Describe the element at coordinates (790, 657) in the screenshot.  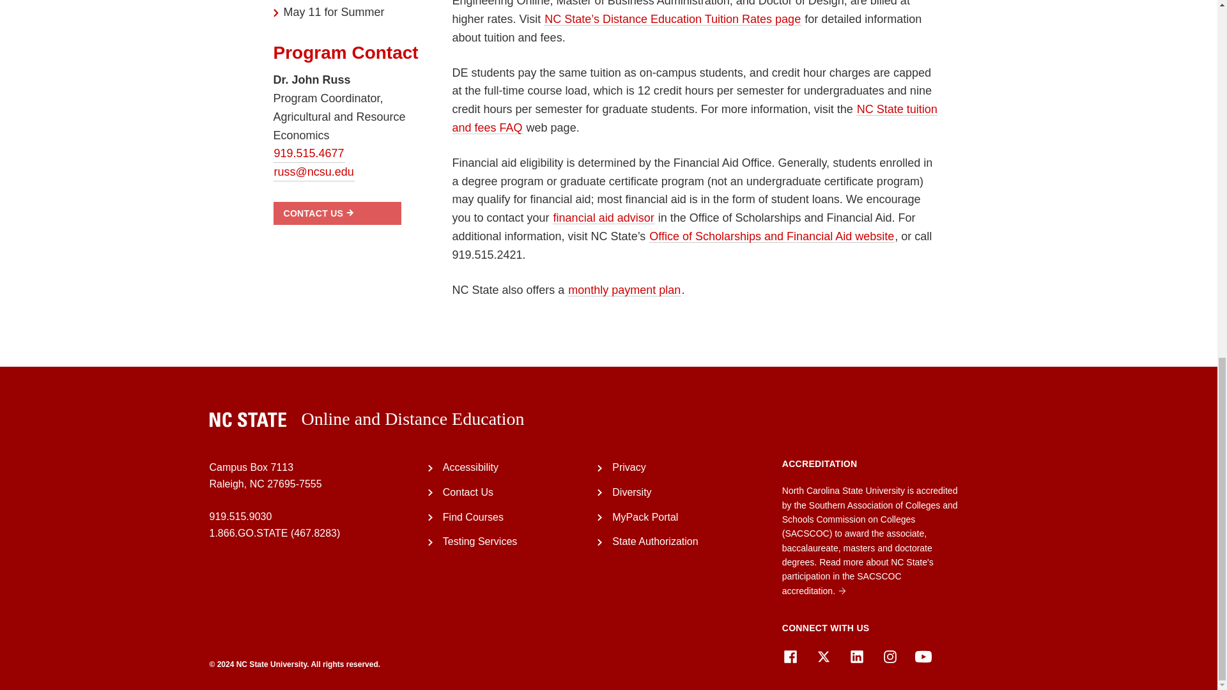
I see `Facebook` at that location.